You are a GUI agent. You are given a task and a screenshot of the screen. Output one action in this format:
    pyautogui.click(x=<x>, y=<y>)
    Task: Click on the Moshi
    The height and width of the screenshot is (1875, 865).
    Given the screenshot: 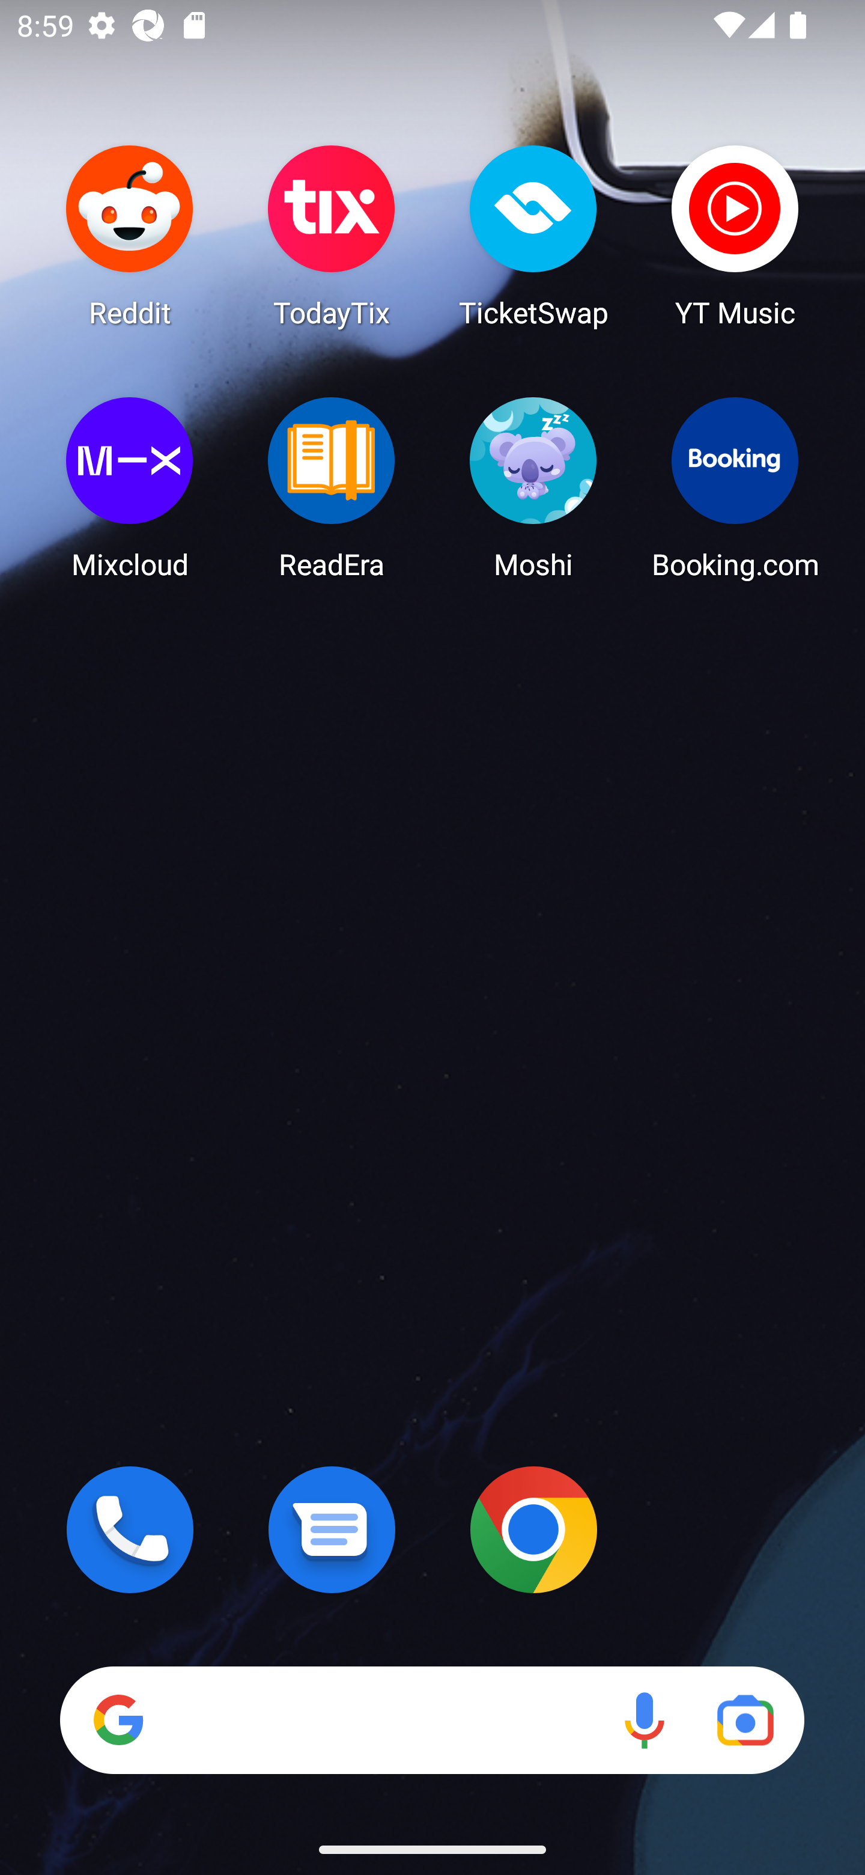 What is the action you would take?
    pyautogui.click(x=533, y=487)
    